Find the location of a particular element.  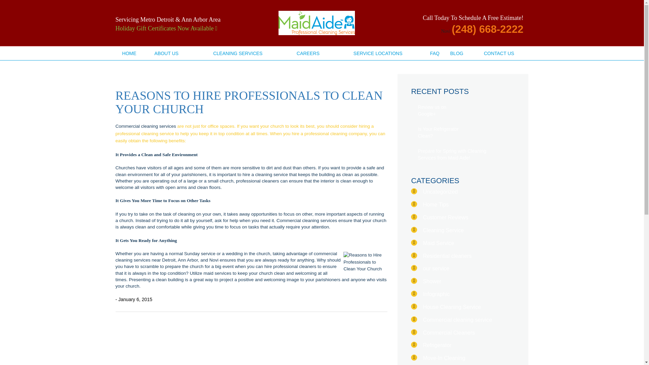

Home Tips is located at coordinates (435, 205).